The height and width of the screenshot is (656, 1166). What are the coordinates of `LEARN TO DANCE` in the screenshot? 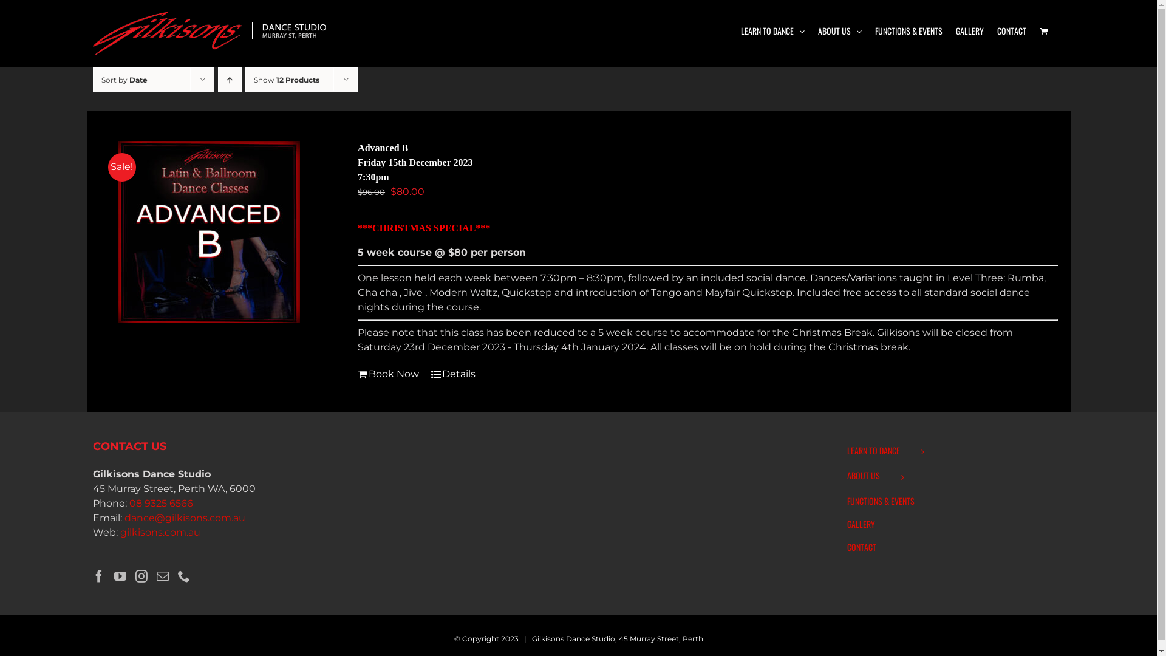 It's located at (950, 452).